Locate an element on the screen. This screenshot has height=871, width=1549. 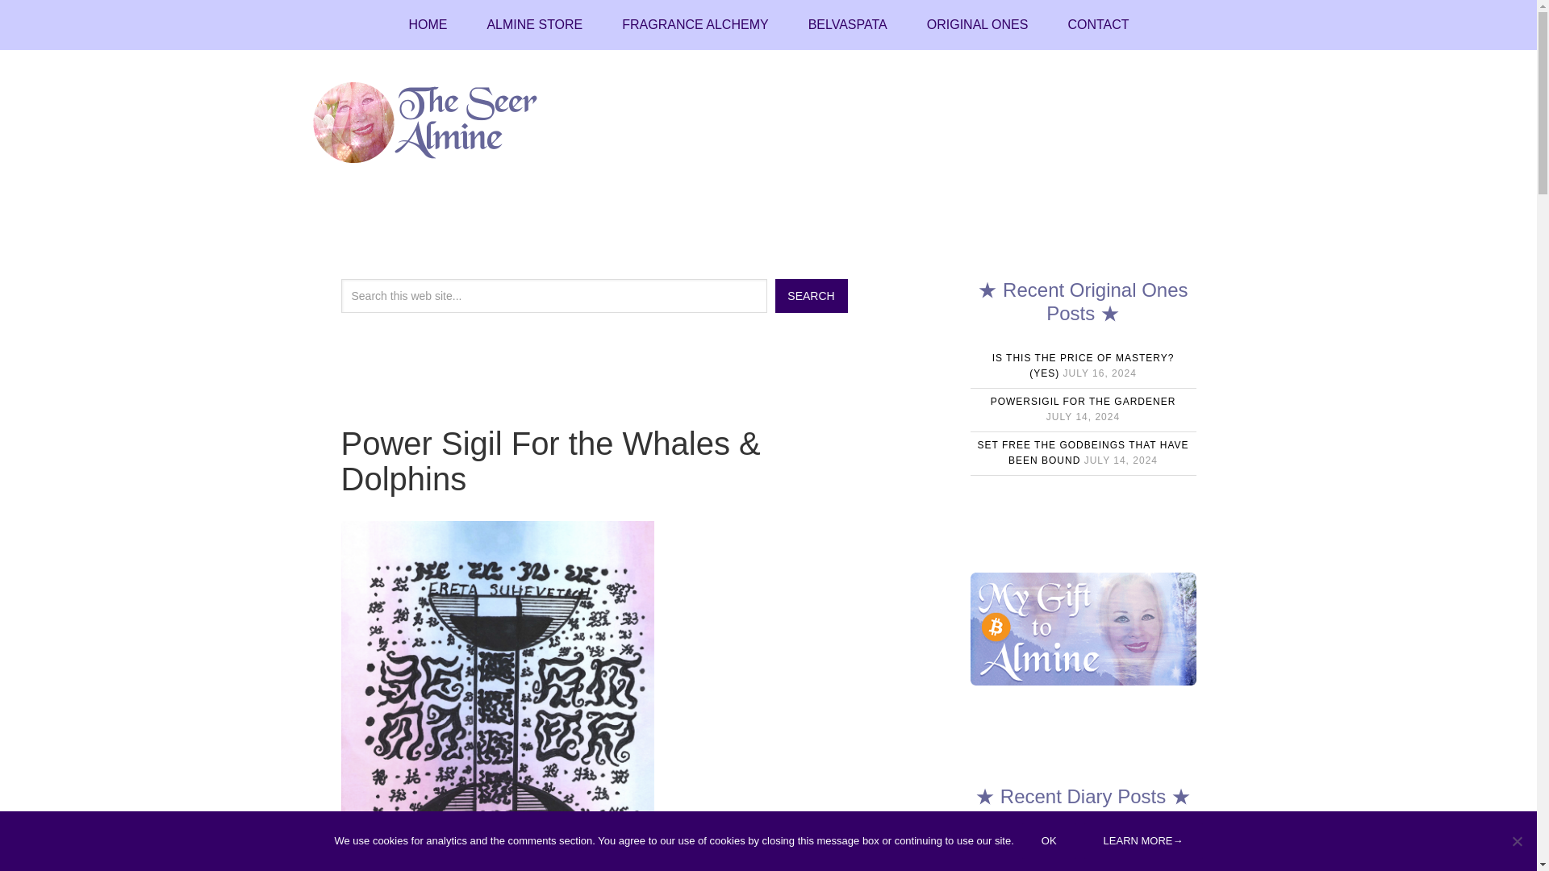
CONTACT is located at coordinates (1097, 24).